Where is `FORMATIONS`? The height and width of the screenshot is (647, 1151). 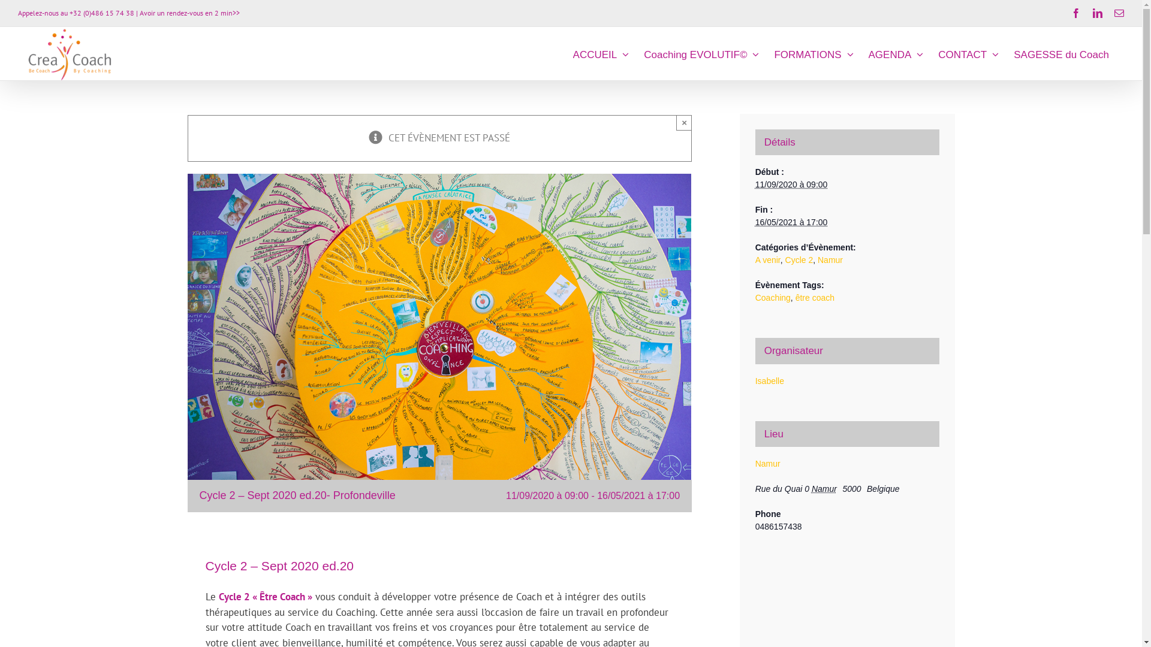
FORMATIONS is located at coordinates (813, 54).